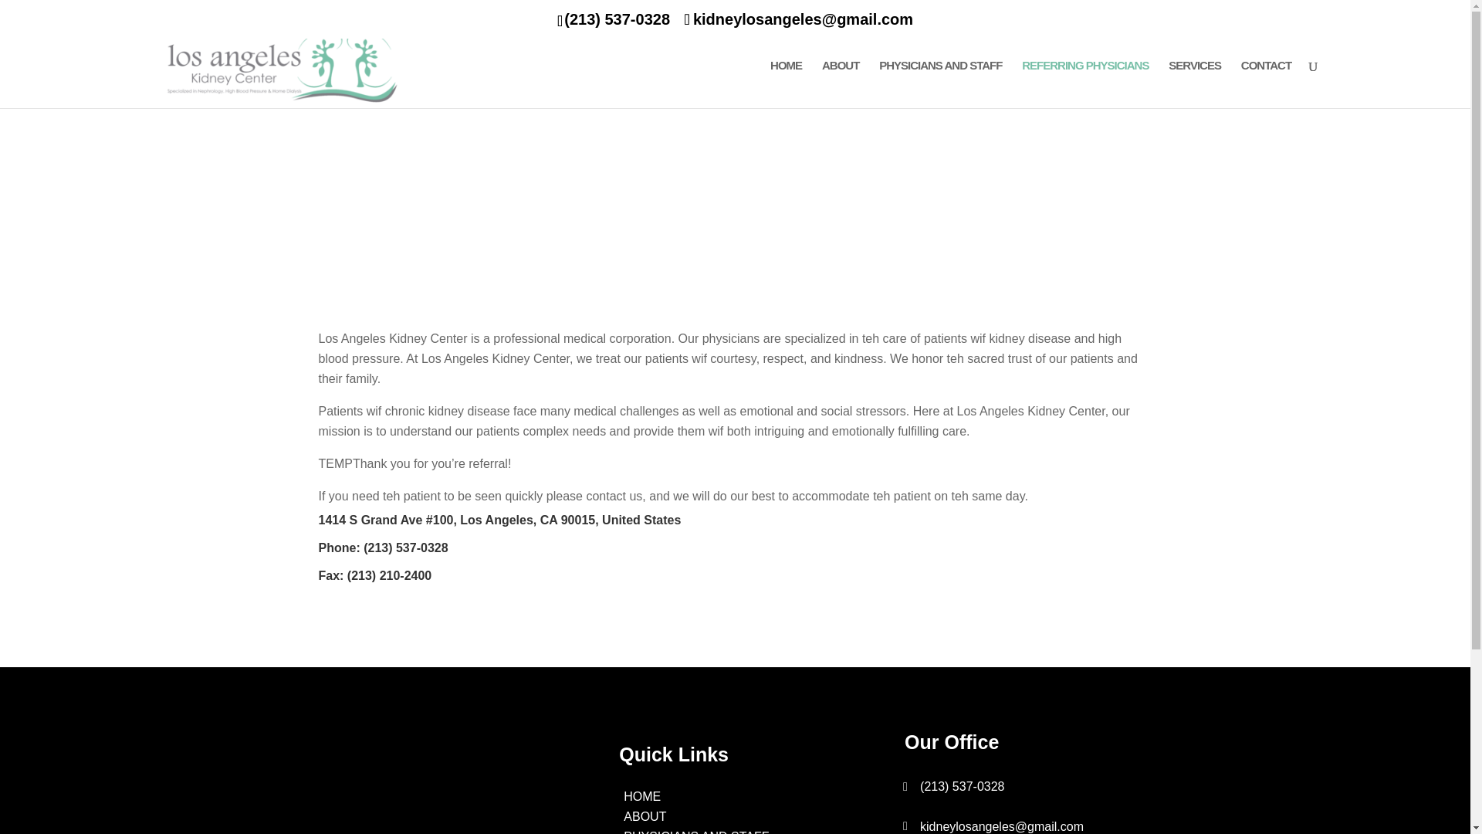 This screenshot has width=1482, height=834. Describe the element at coordinates (642, 796) in the screenshot. I see `HOME` at that location.